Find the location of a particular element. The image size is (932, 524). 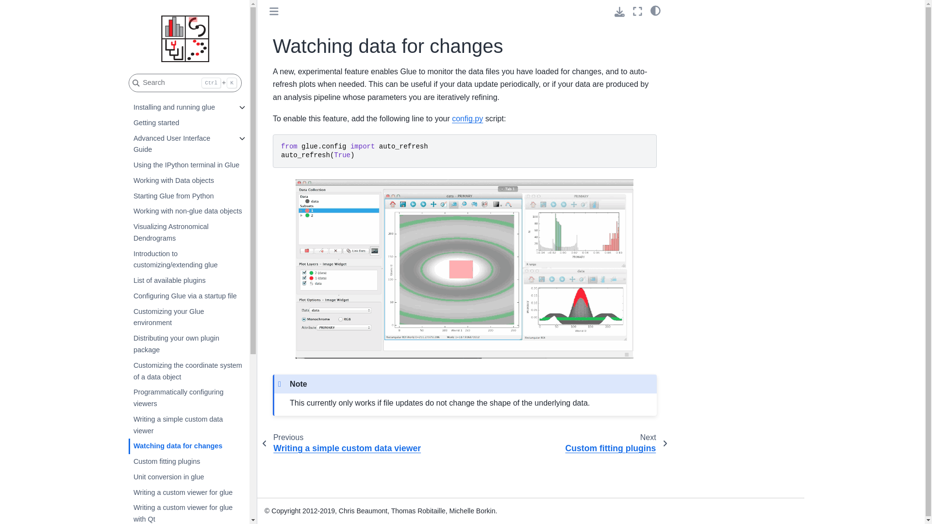

Programmatically configuring viewers is located at coordinates (188, 398).